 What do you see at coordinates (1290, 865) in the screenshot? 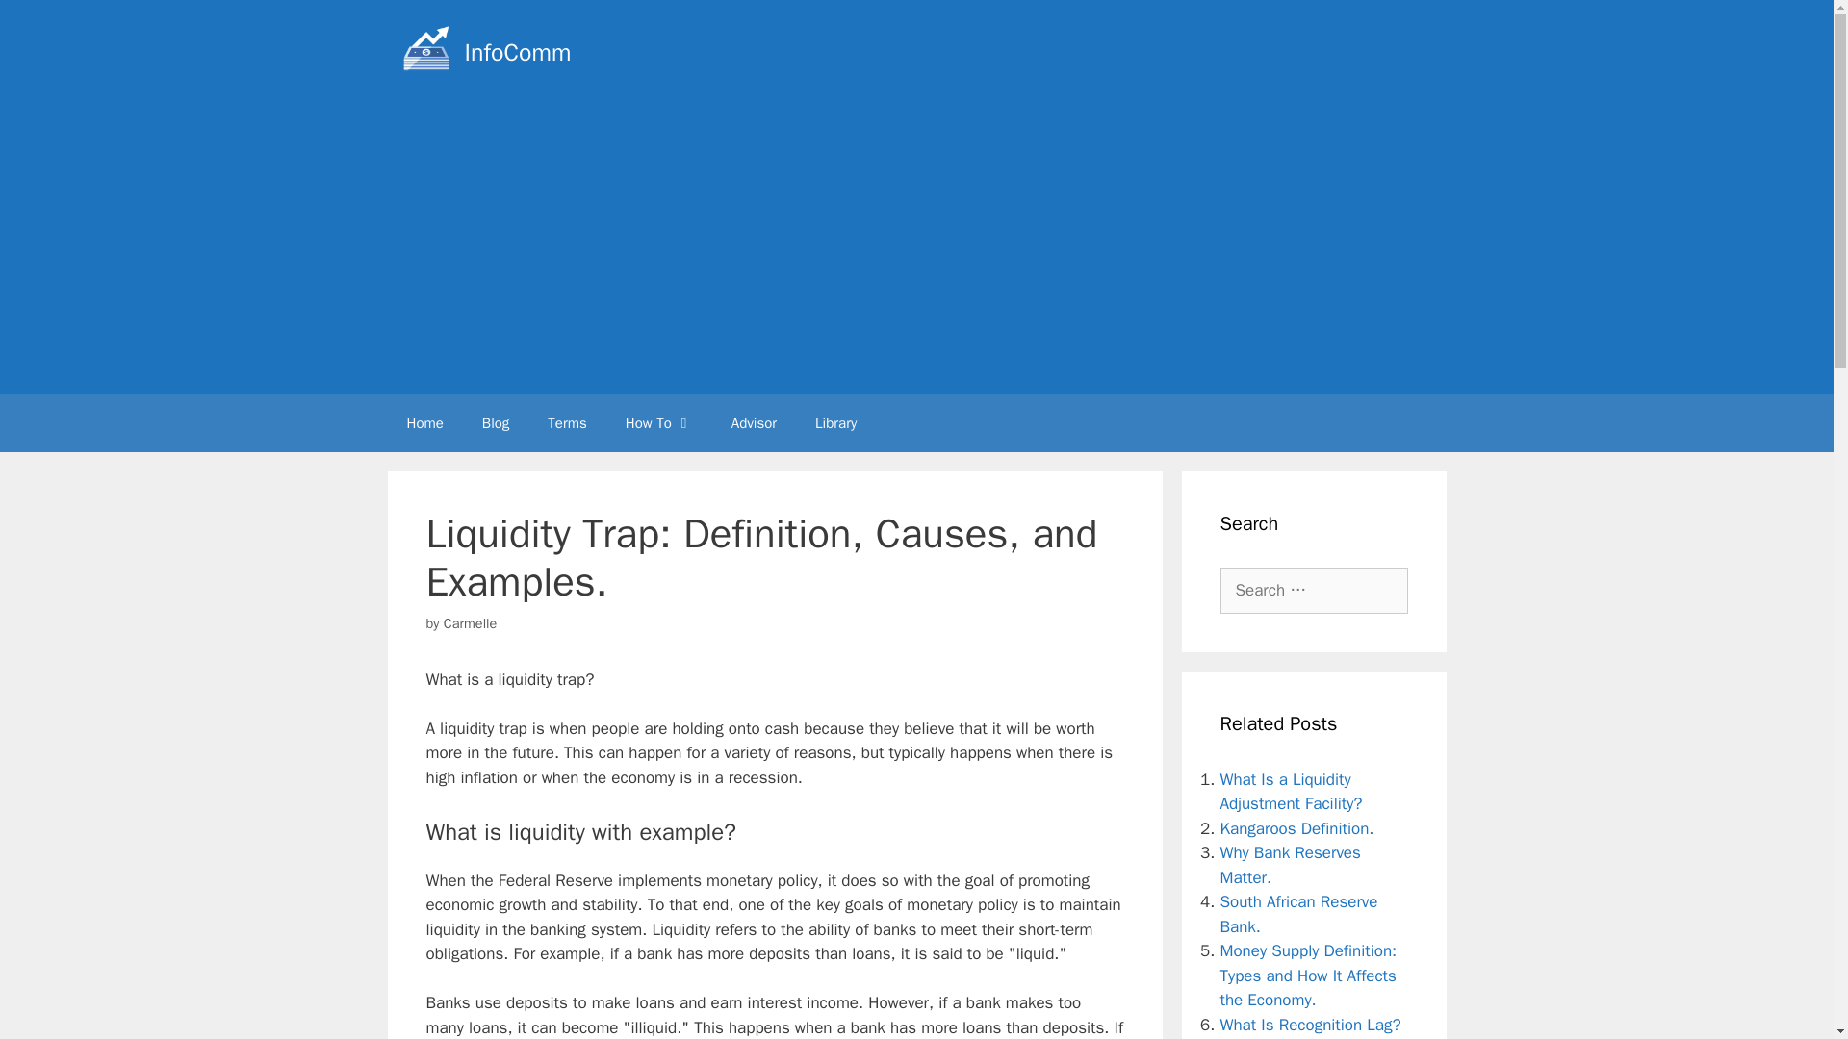
I see `Why Bank Reserves Matter.` at bounding box center [1290, 865].